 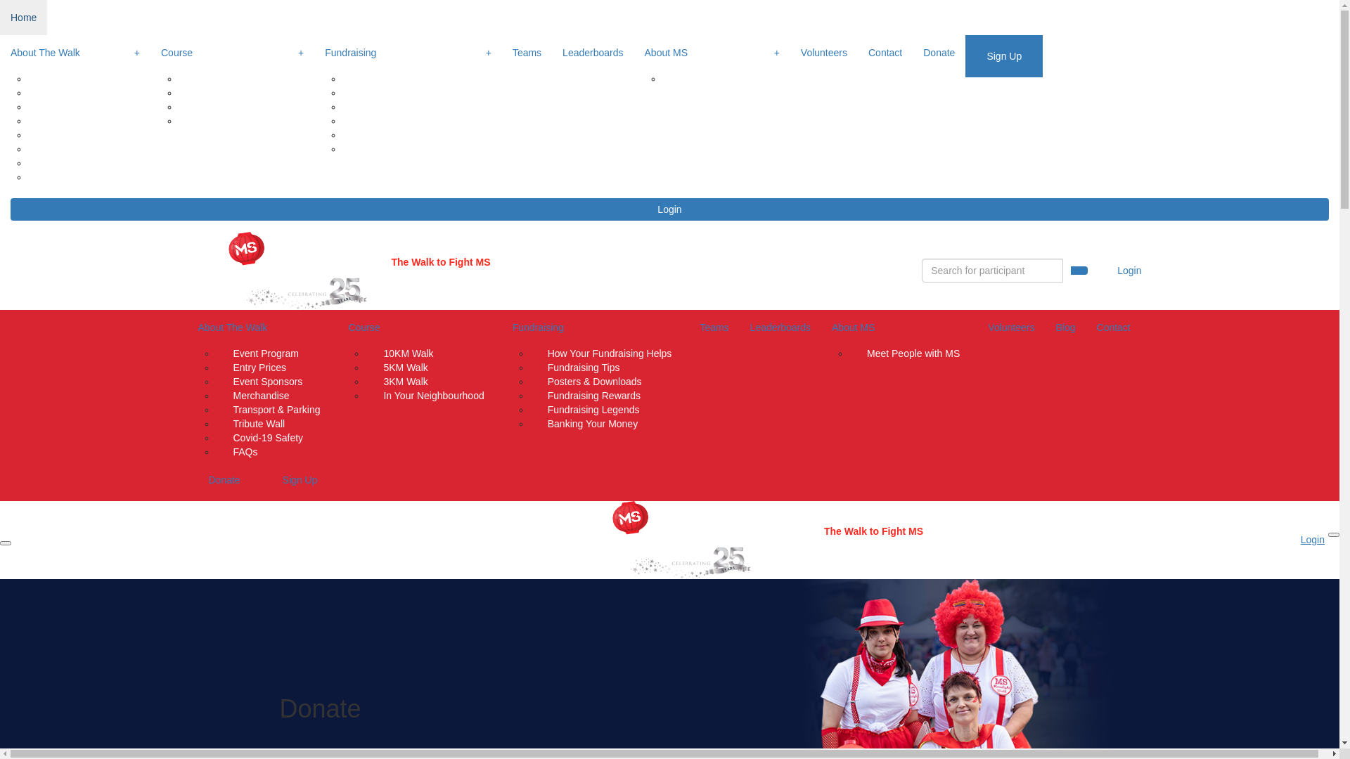 What do you see at coordinates (593, 410) in the screenshot?
I see `Fundraising Legends` at bounding box center [593, 410].